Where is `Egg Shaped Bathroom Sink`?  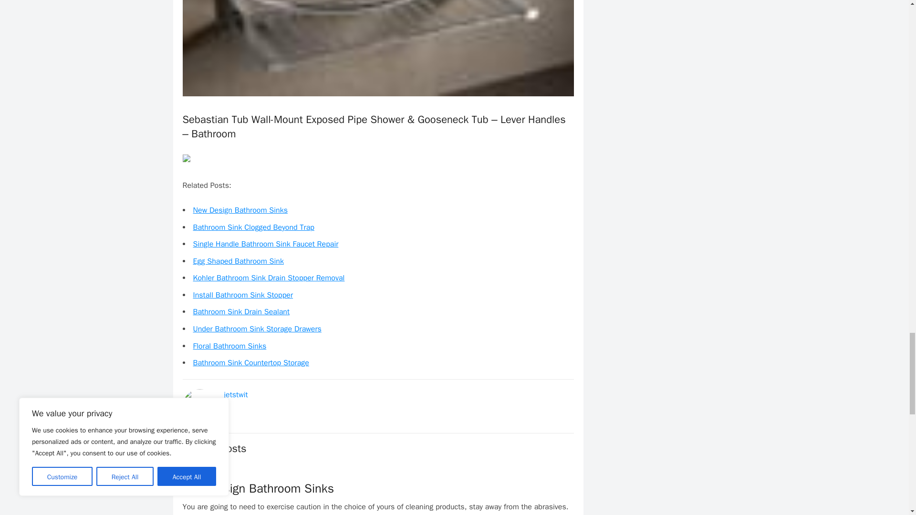 Egg Shaped Bathroom Sink is located at coordinates (238, 261).